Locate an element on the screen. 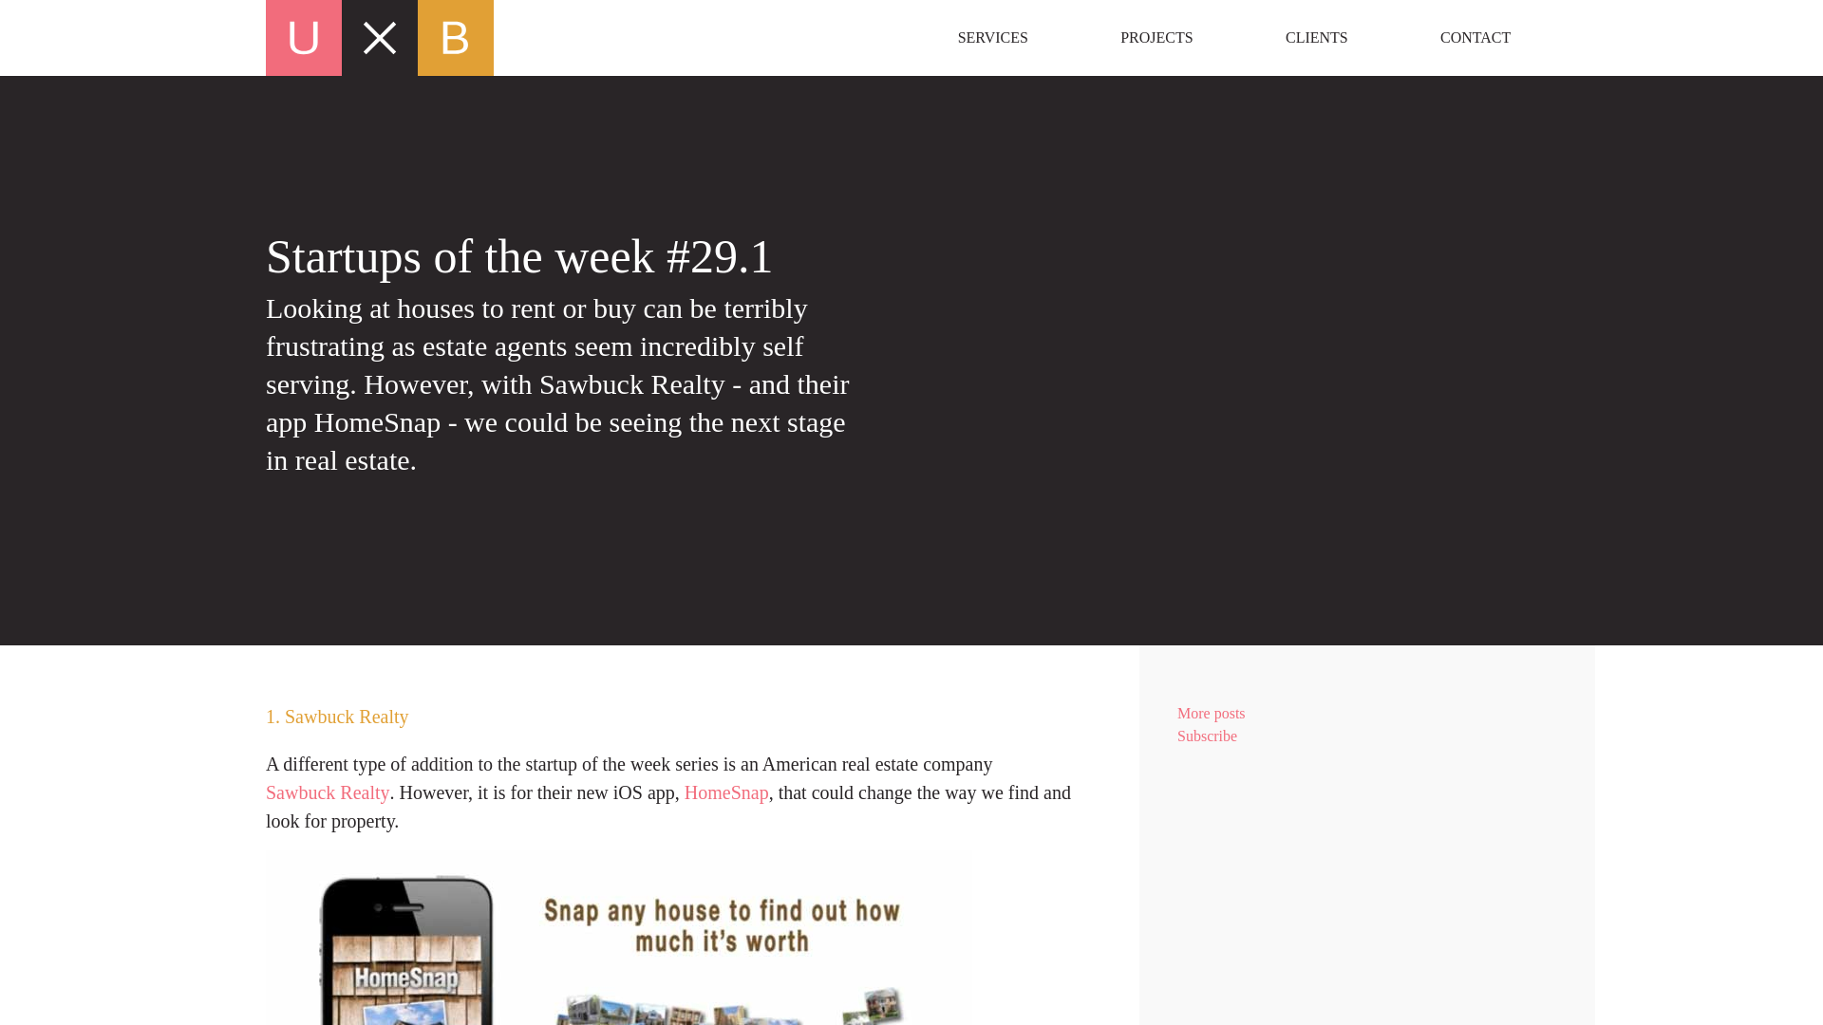  Sawbuck Realty is located at coordinates (1475, 38).